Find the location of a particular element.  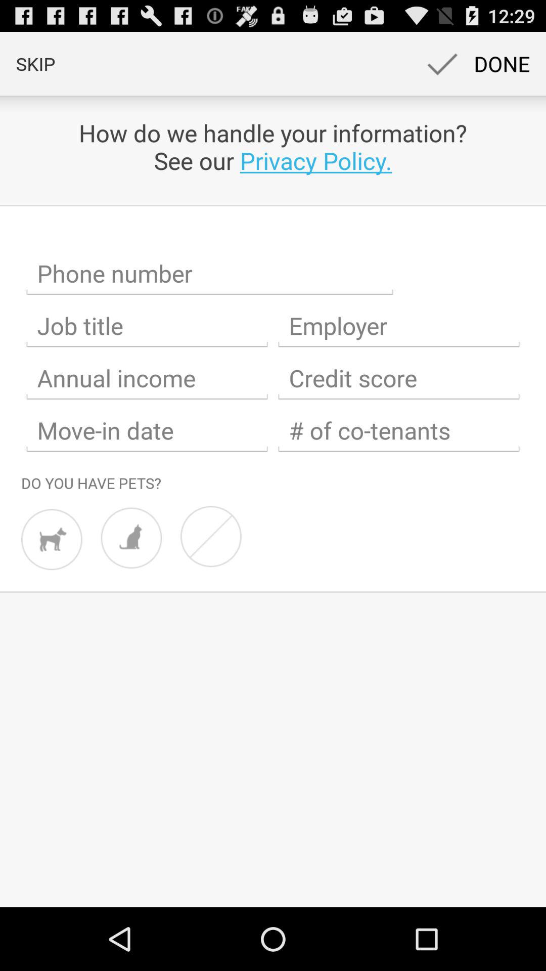

select none is located at coordinates (211, 536).